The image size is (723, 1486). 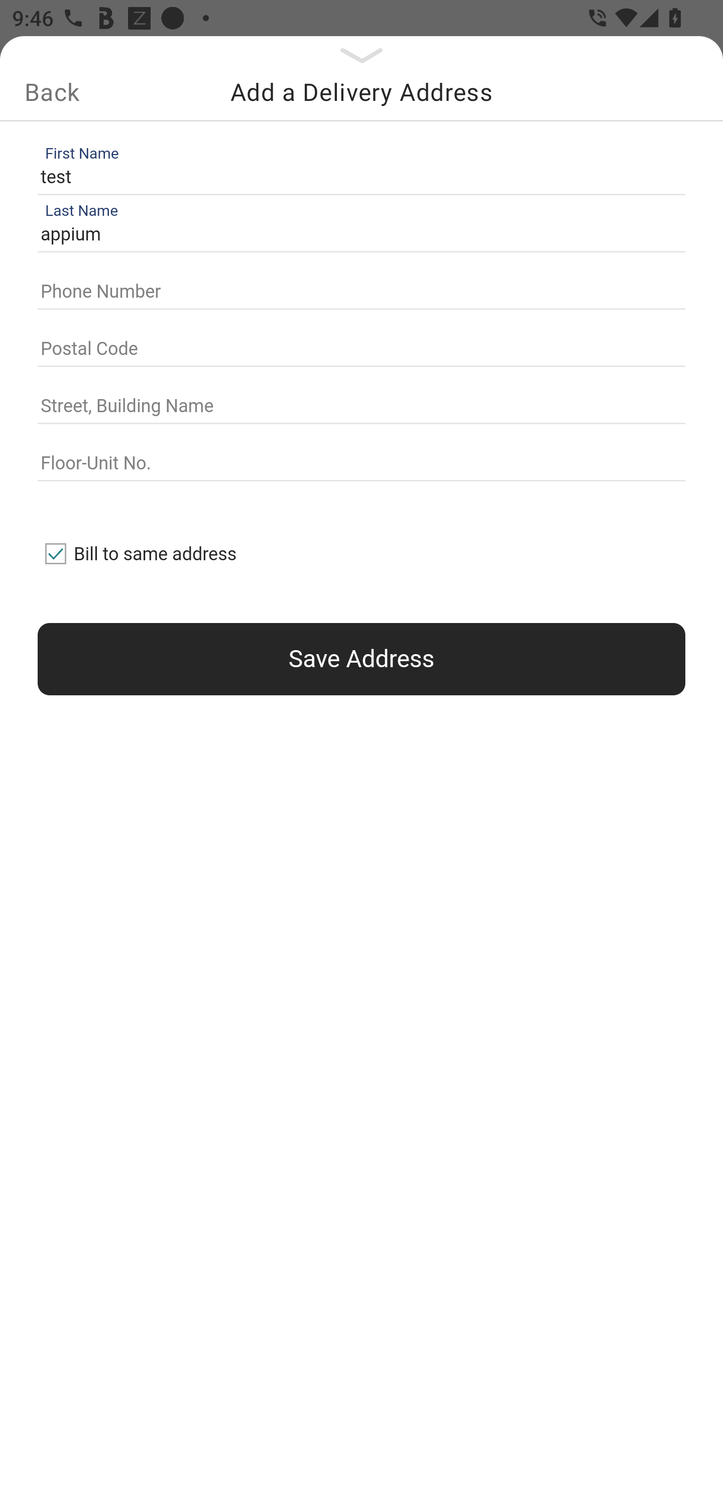 I want to click on test, so click(x=357, y=177).